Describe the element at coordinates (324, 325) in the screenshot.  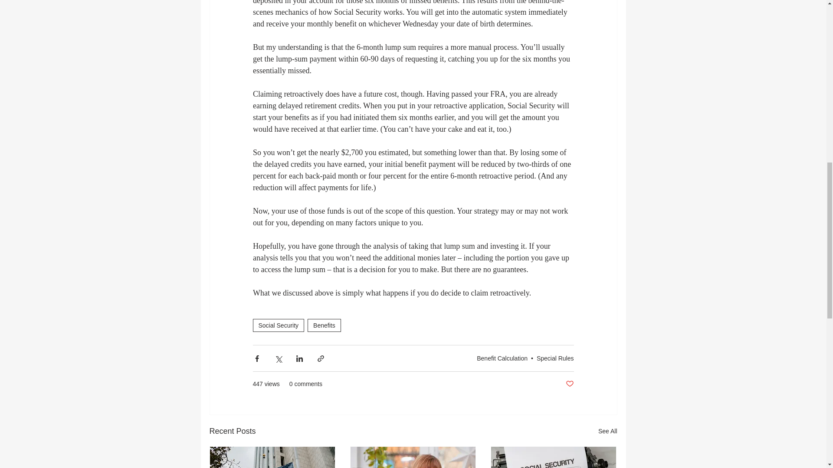
I see `Benefits` at that location.